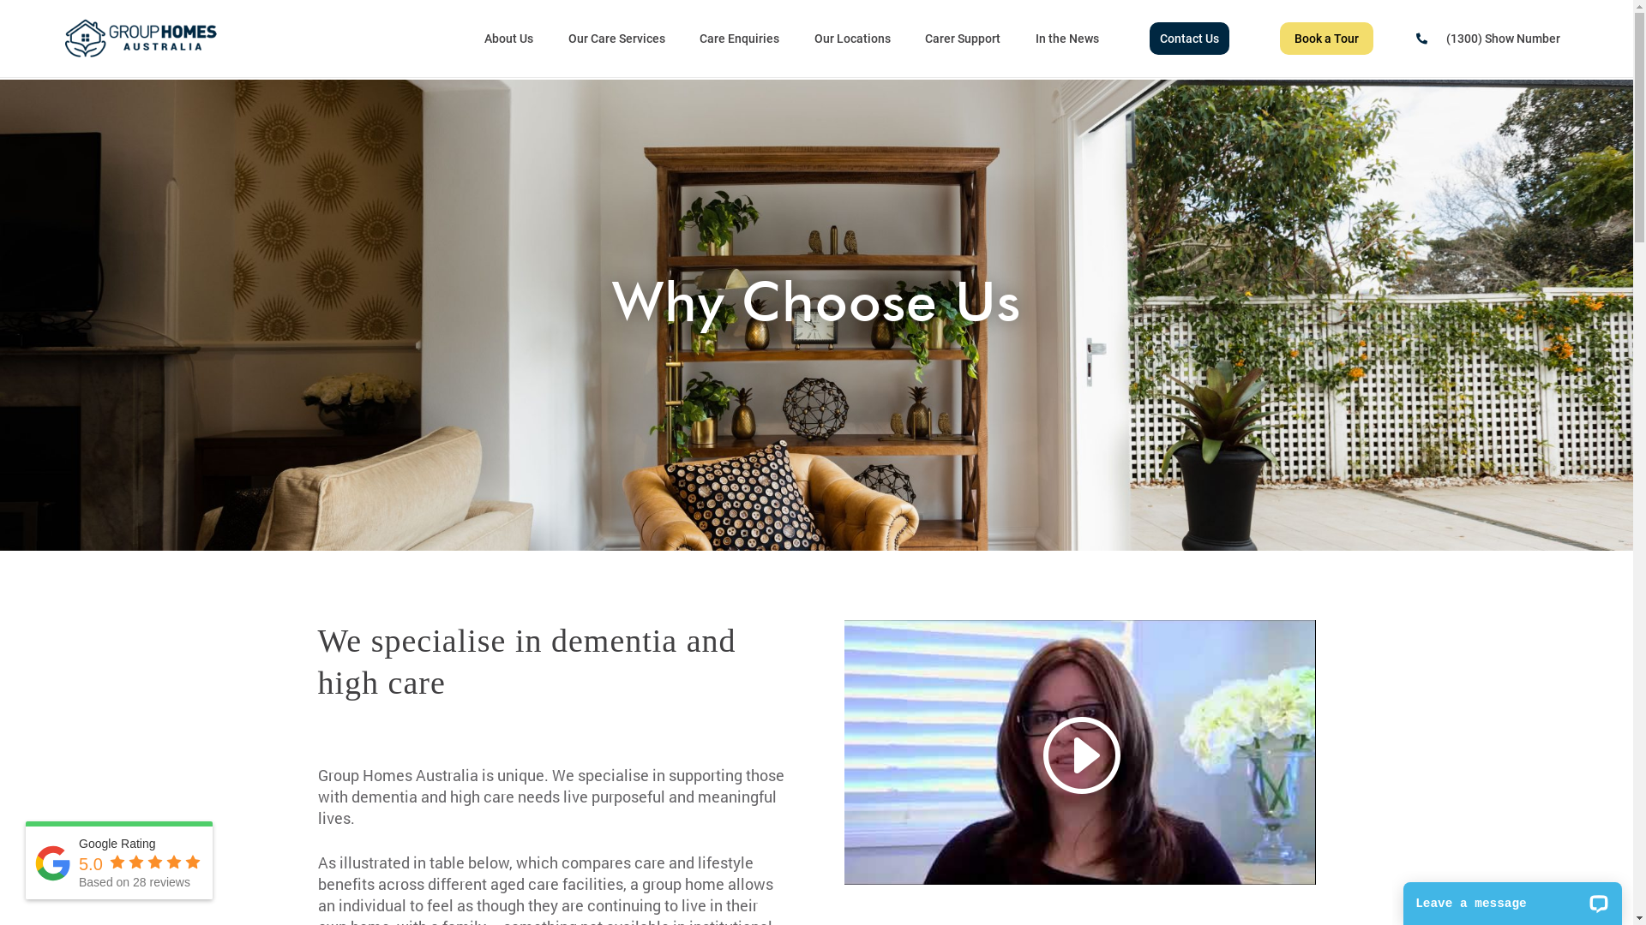 This screenshot has height=925, width=1646. I want to click on (1300) Show Number, so click(1504, 39).